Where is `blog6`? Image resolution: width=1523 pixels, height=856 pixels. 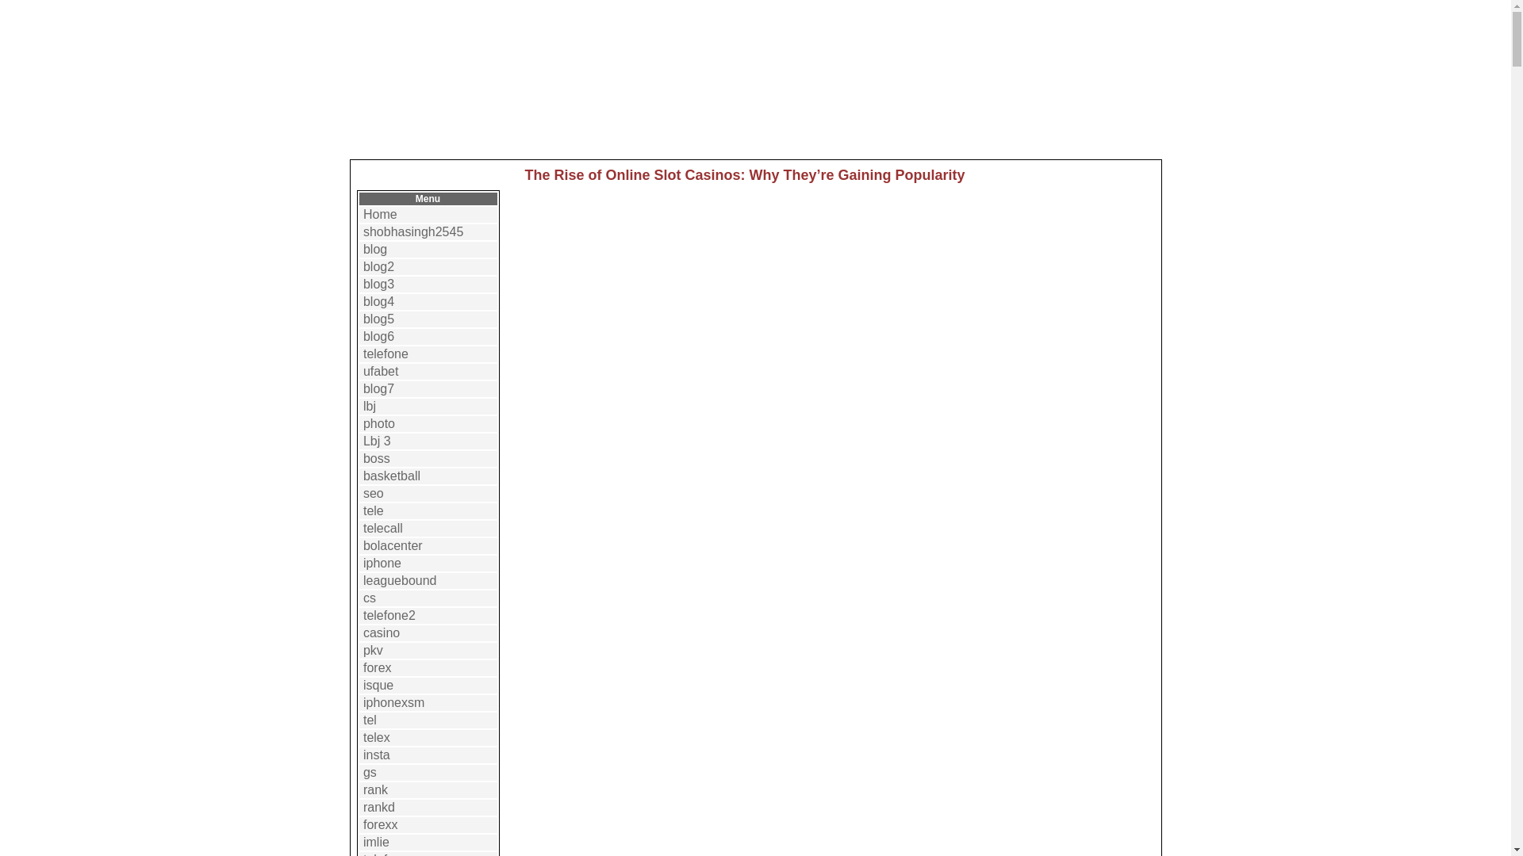
blog6 is located at coordinates (379, 336).